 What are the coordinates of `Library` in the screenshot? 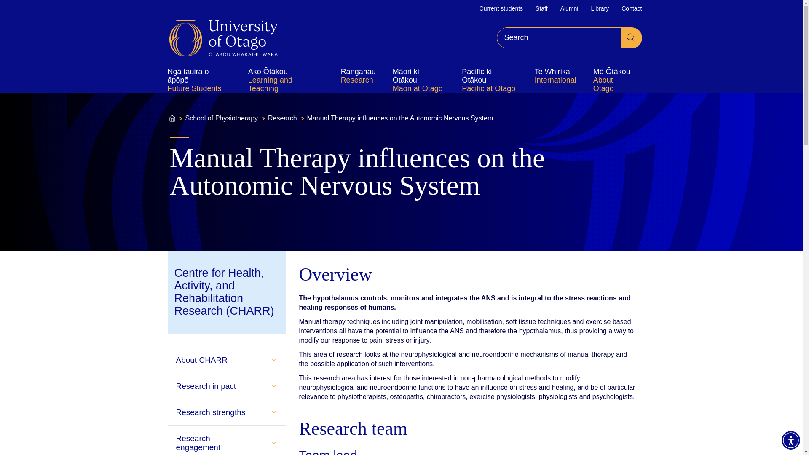 It's located at (600, 8).